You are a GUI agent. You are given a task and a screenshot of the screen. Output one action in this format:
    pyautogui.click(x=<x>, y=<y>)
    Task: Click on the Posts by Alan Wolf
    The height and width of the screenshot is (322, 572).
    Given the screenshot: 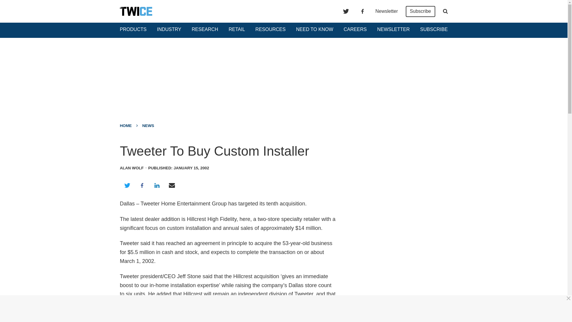 What is the action you would take?
    pyautogui.click(x=131, y=168)
    